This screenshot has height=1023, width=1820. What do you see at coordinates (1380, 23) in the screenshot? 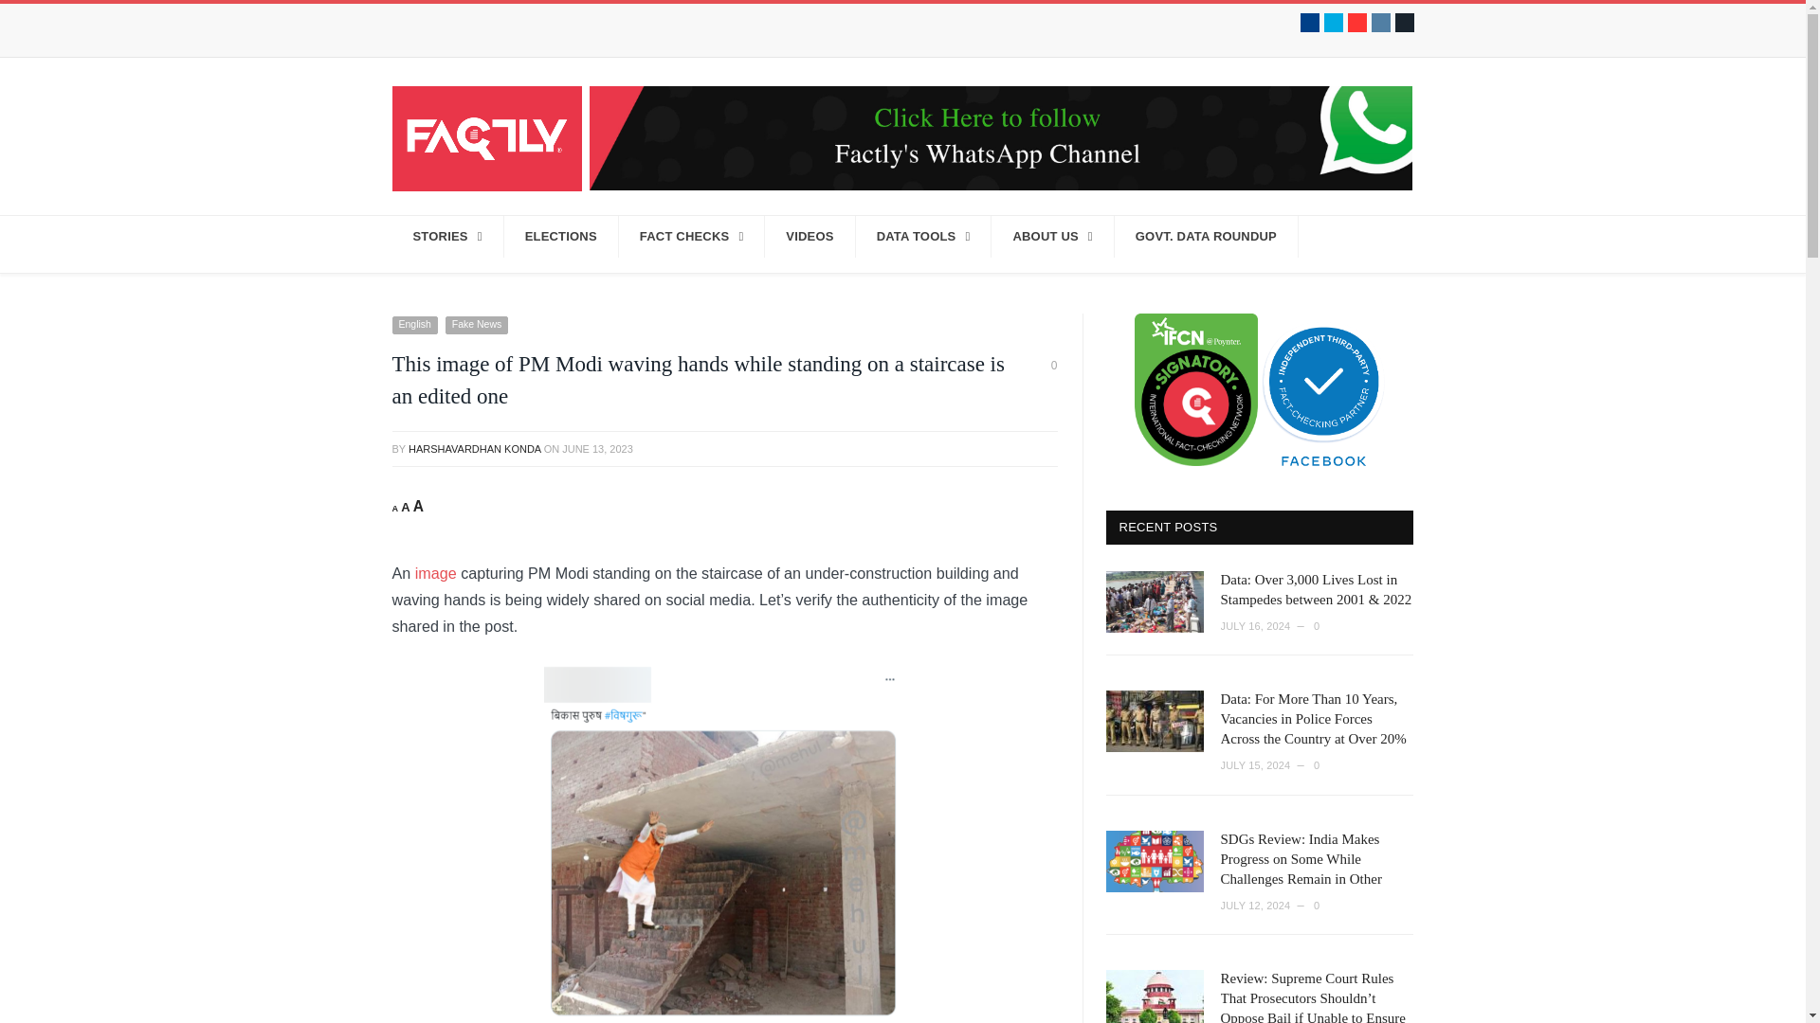
I see `Instagram` at bounding box center [1380, 23].